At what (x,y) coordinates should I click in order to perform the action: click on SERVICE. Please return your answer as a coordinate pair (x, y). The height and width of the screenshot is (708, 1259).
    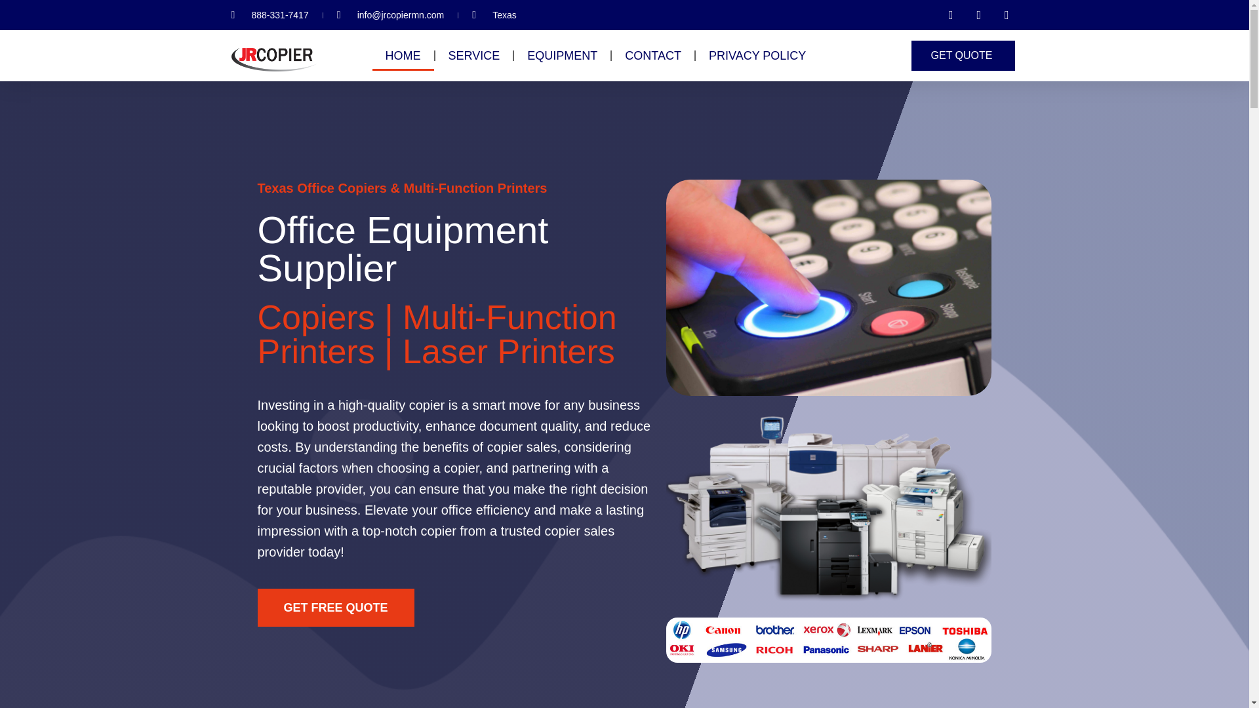
    Looking at the image, I should click on (475, 55).